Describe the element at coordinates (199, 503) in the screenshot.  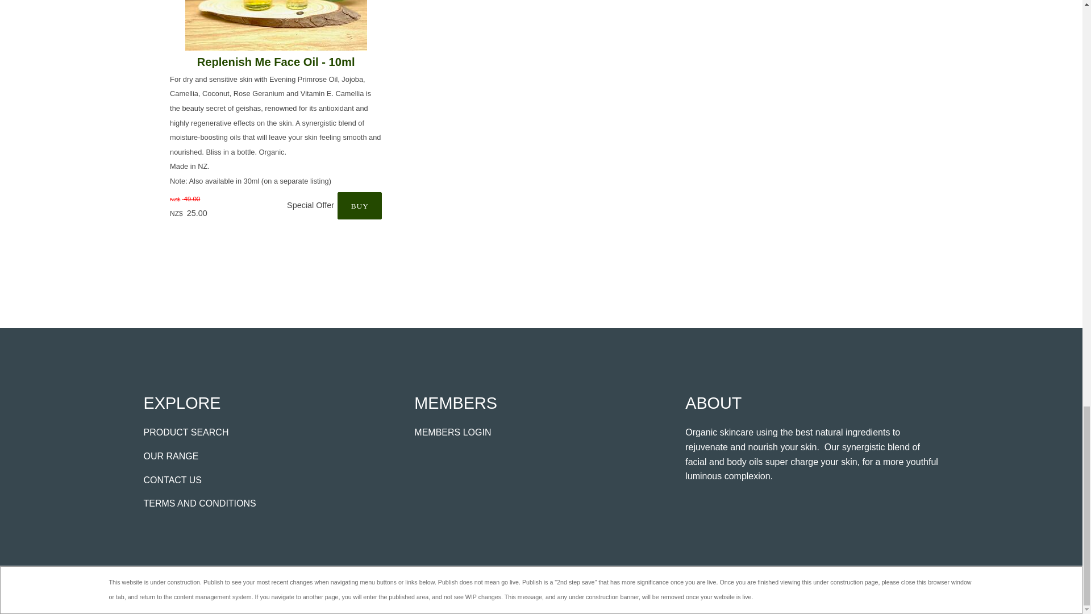
I see `TERMS AND CONDITIONS` at that location.